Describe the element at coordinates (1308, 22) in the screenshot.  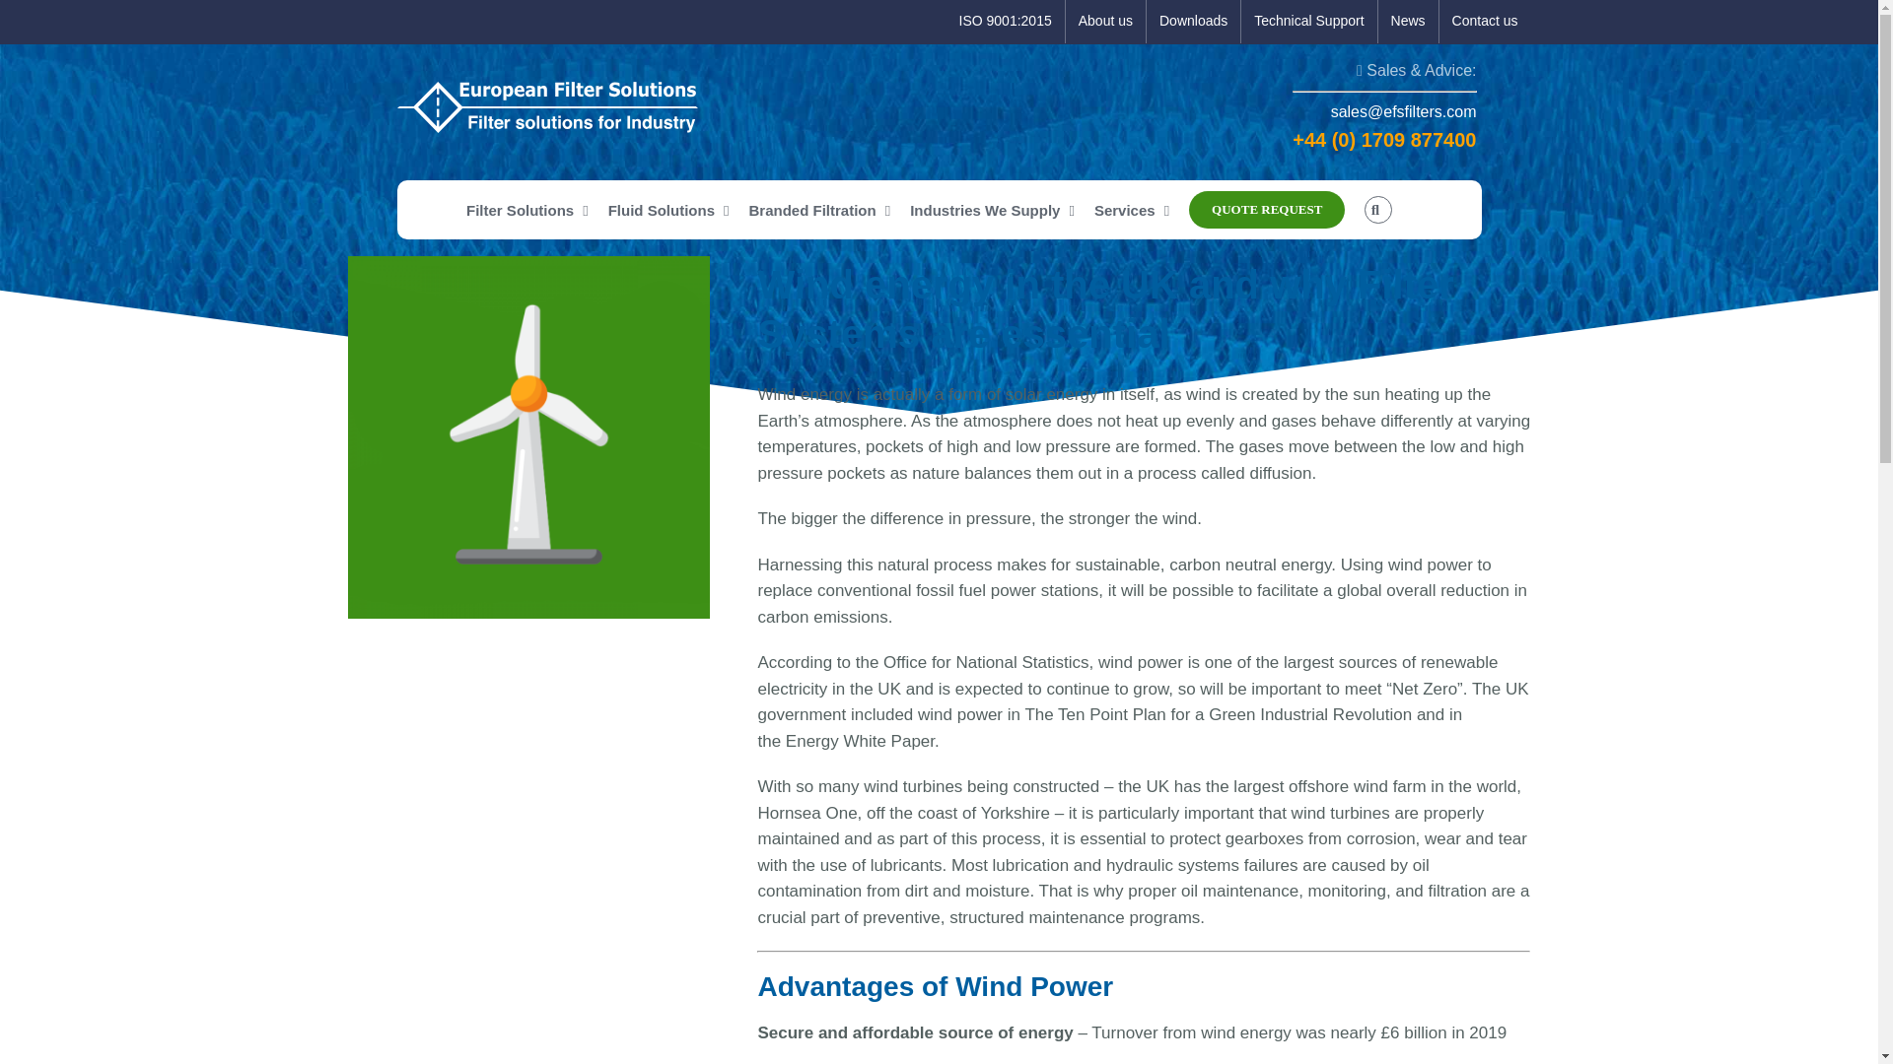
I see `Technical Support` at that location.